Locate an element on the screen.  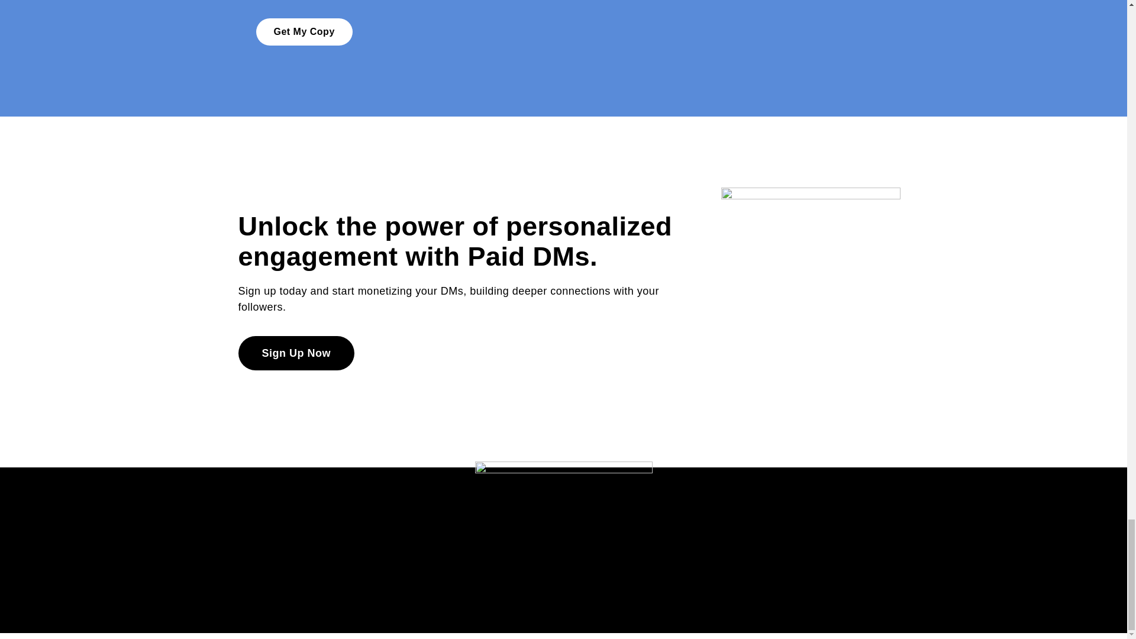
Get My Copy is located at coordinates (304, 32).